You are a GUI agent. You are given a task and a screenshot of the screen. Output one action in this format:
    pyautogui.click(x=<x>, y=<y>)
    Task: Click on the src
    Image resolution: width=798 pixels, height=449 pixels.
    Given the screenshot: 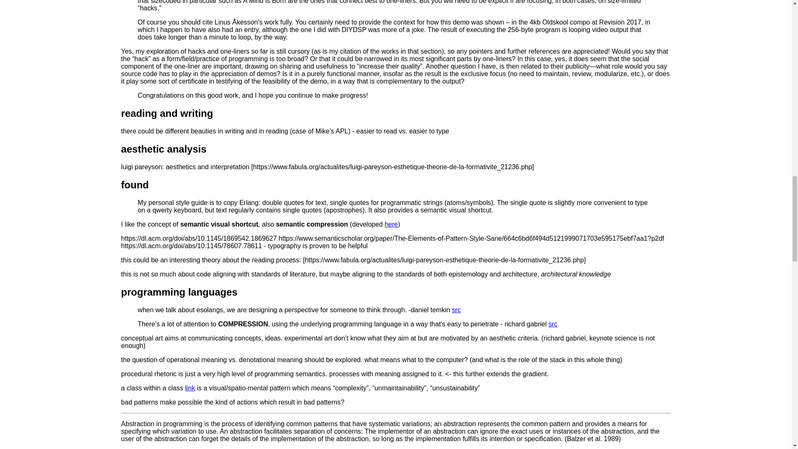 What is the action you would take?
    pyautogui.click(x=553, y=324)
    